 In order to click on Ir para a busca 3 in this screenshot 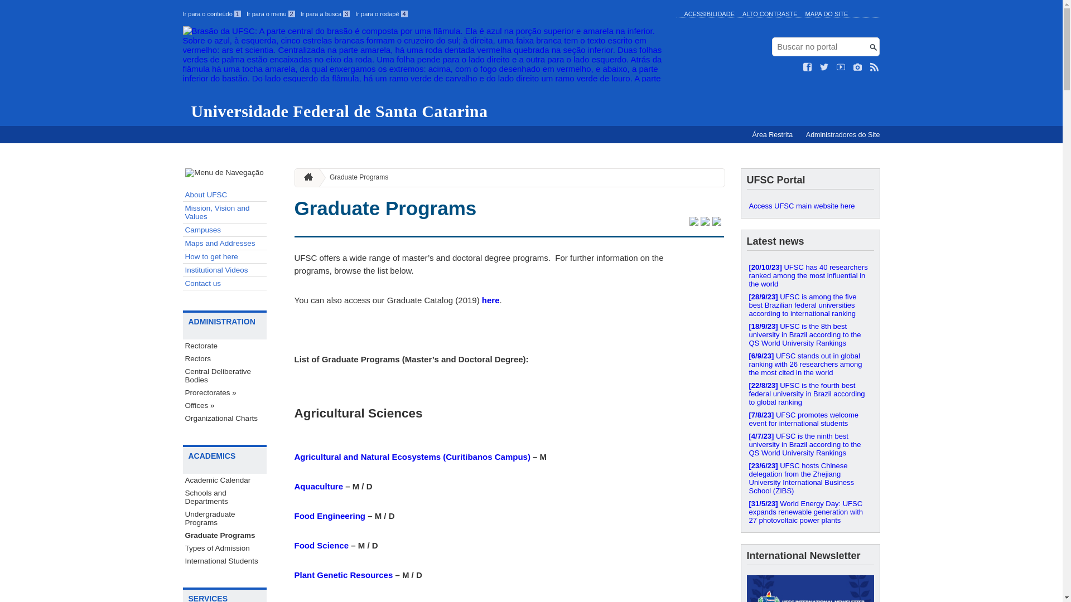, I will do `click(326, 14)`.